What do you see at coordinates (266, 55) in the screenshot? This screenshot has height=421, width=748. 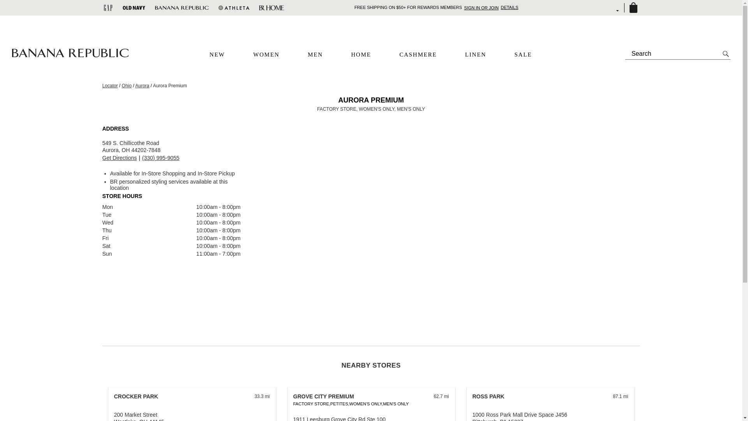 I see `WOMEN` at bounding box center [266, 55].